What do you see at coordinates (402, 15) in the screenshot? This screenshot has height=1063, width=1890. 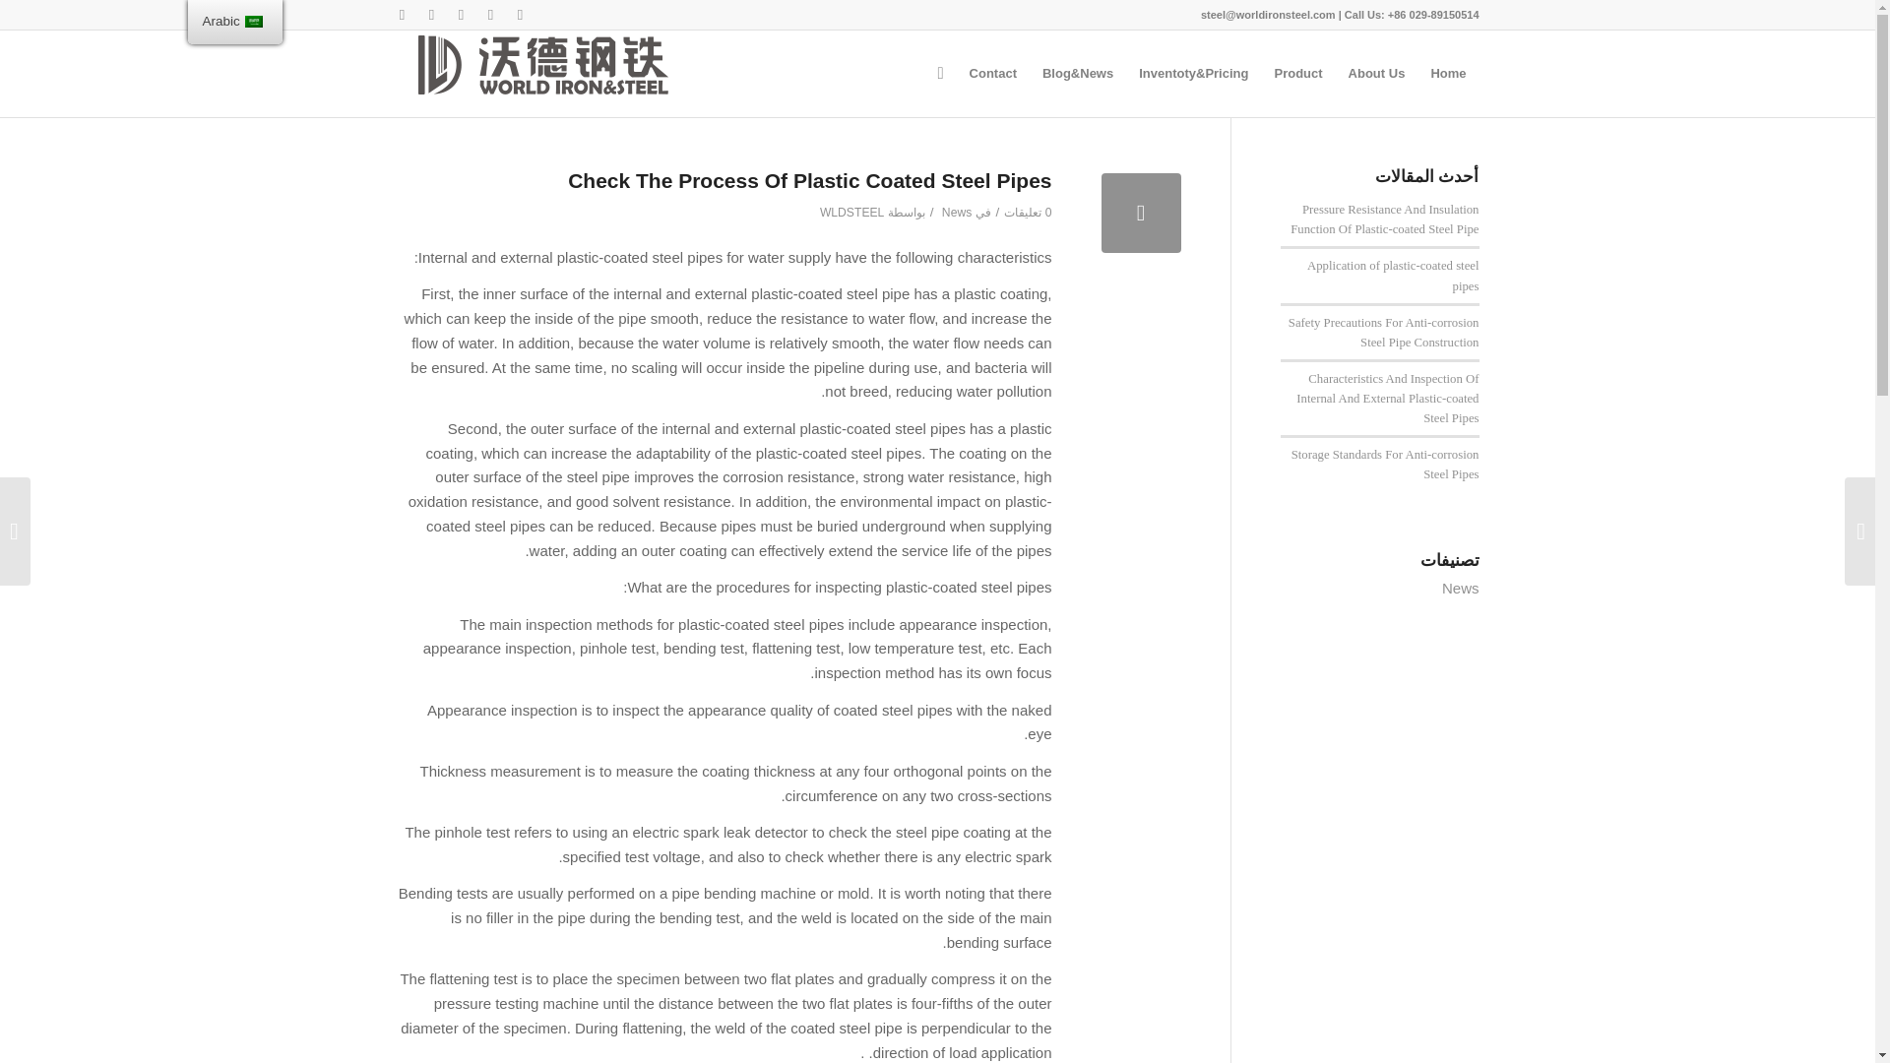 I see `Pinterest` at bounding box center [402, 15].